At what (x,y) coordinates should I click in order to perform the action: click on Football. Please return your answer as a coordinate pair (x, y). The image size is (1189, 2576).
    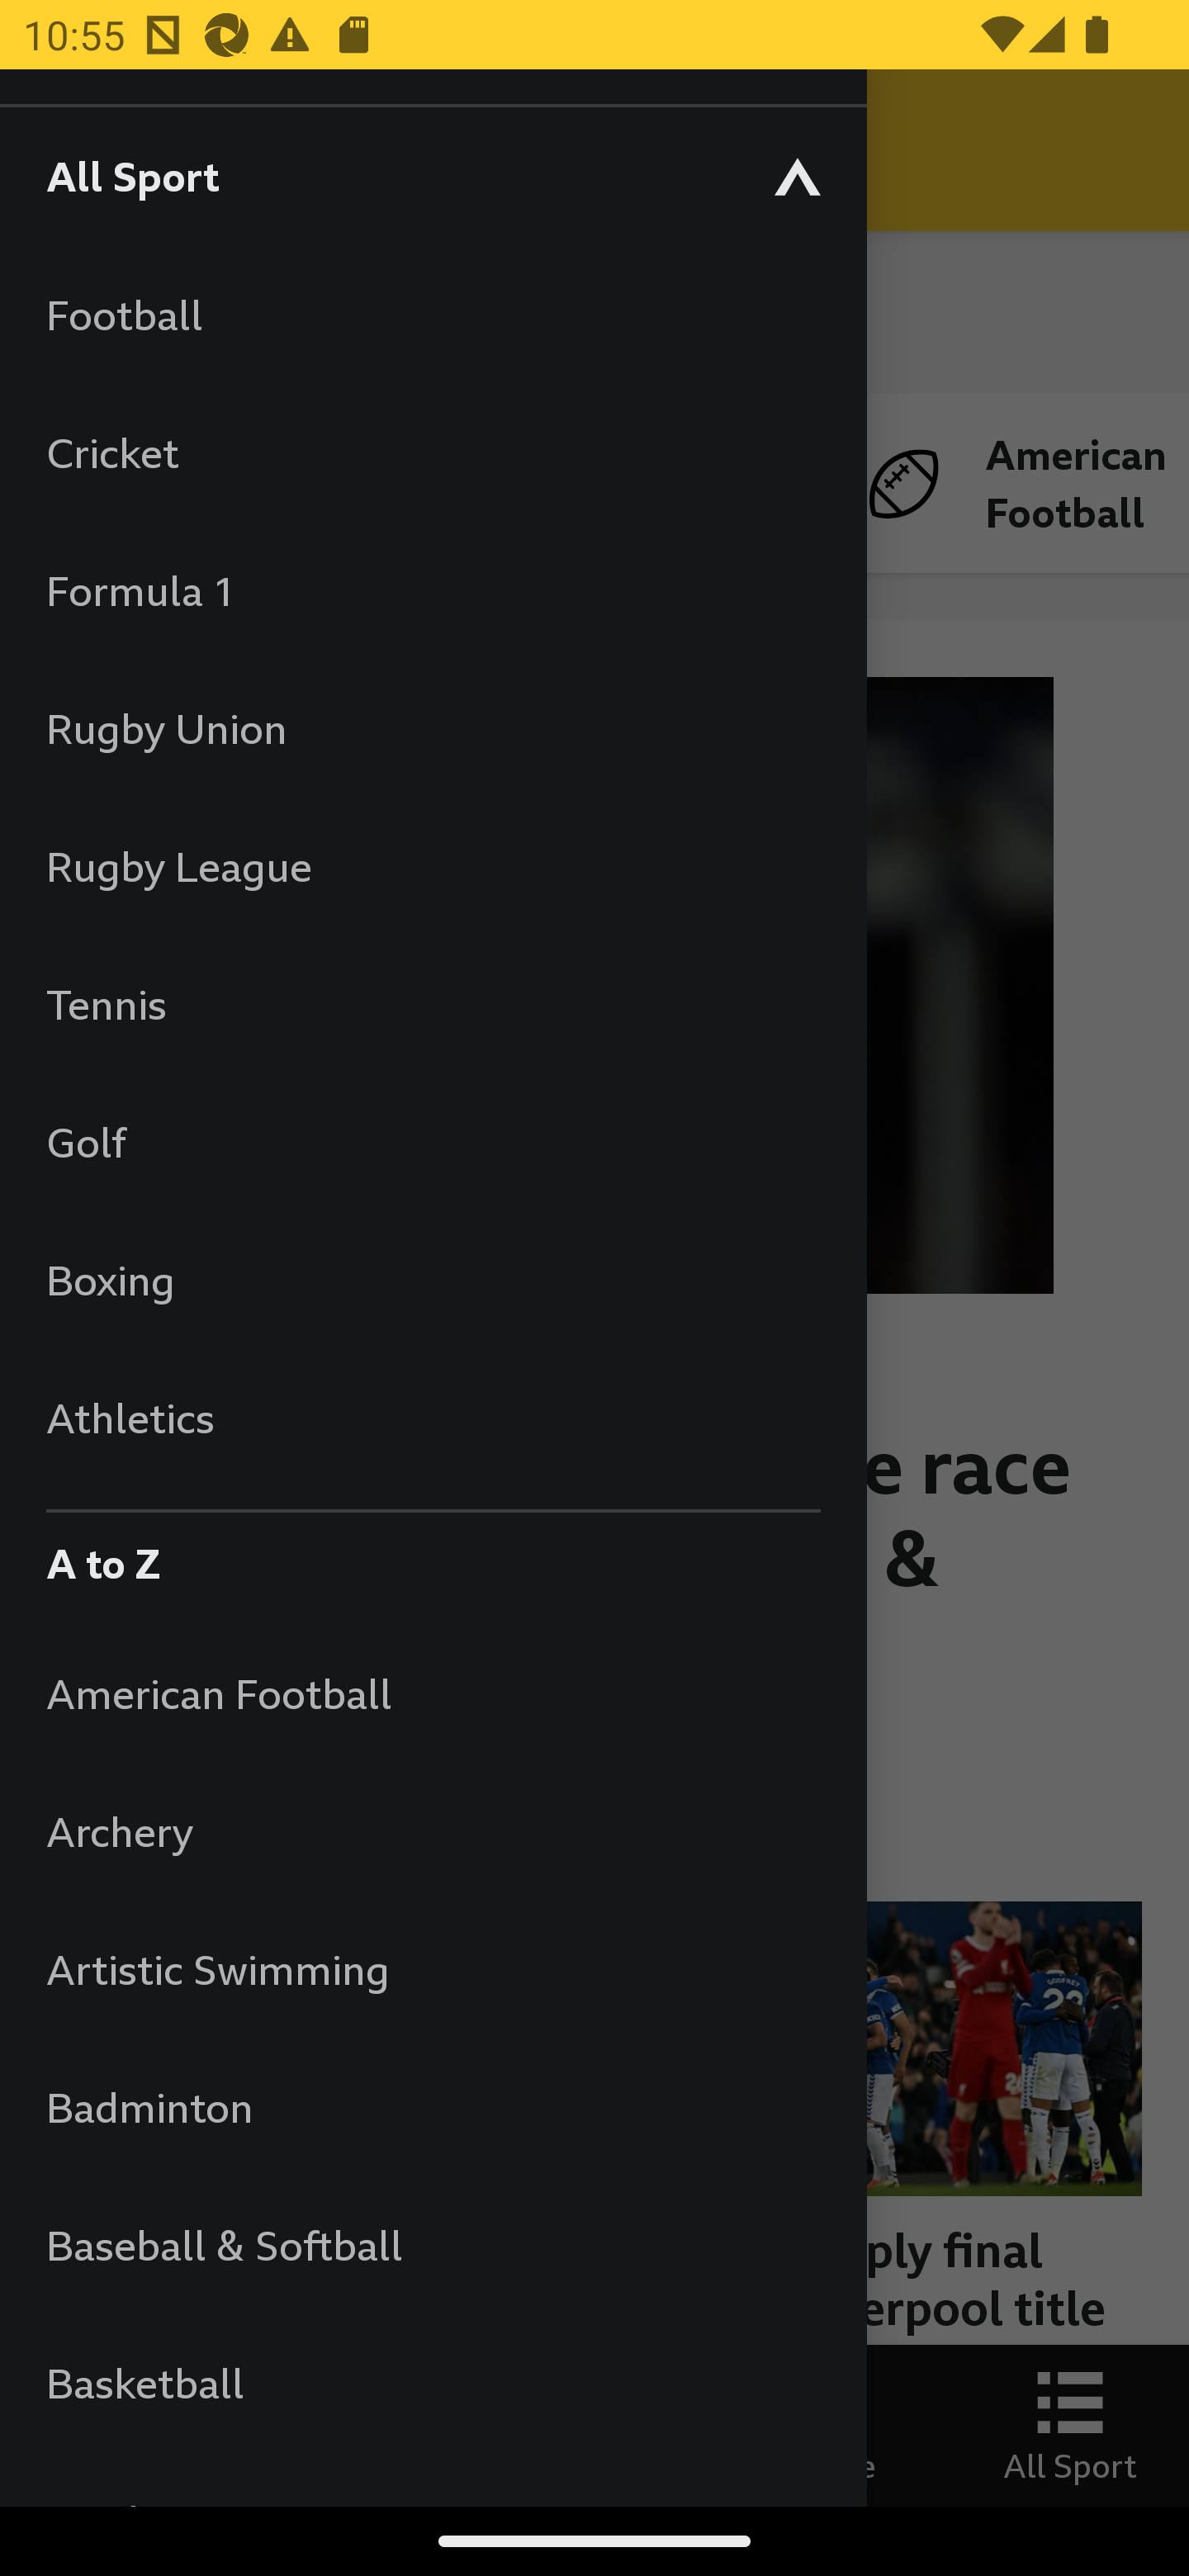
    Looking at the image, I should click on (433, 314).